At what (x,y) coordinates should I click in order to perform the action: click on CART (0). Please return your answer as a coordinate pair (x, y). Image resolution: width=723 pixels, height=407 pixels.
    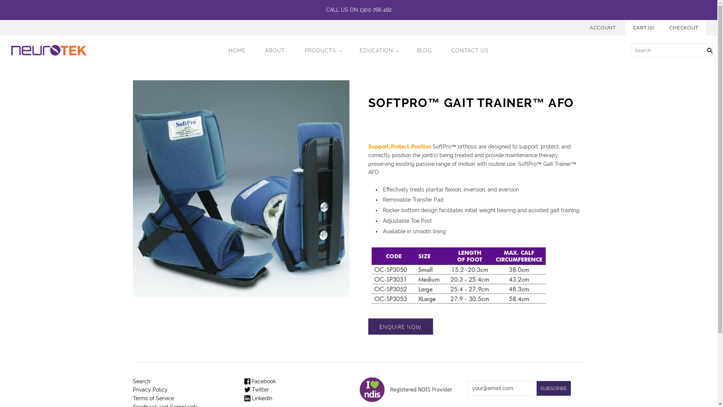
    Looking at the image, I should click on (644, 28).